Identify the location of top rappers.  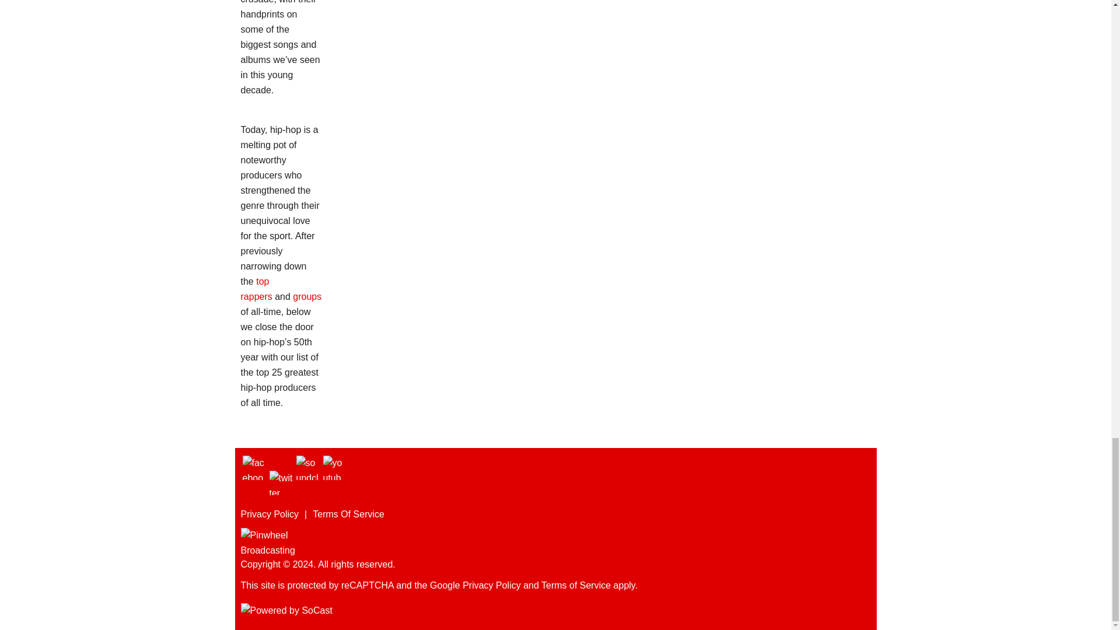
(256, 289).